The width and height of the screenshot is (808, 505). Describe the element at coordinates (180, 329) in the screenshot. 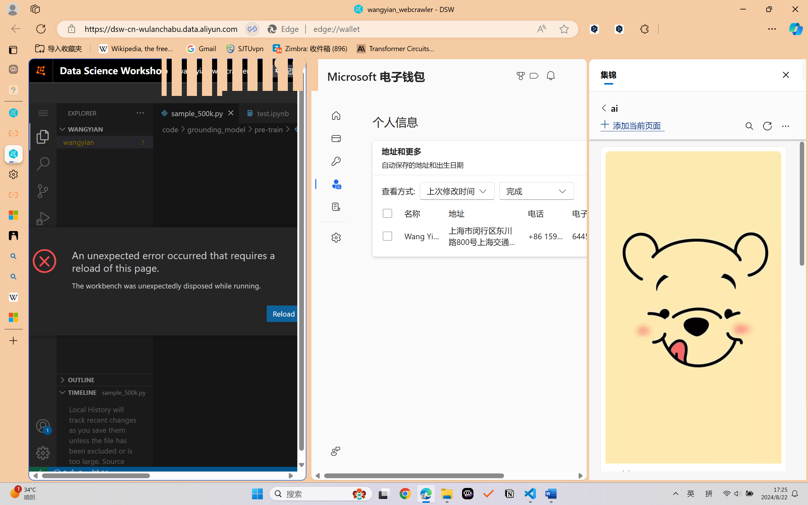

I see `Problems (Ctrl+Shift+M)` at that location.